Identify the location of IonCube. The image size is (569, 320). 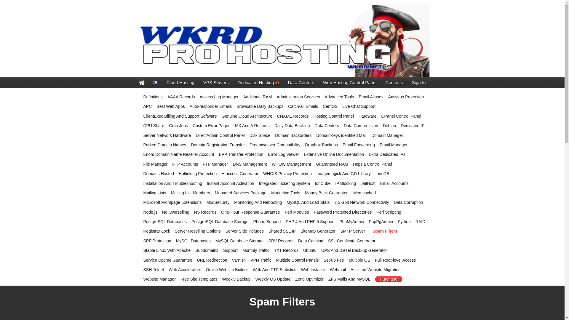
(322, 183).